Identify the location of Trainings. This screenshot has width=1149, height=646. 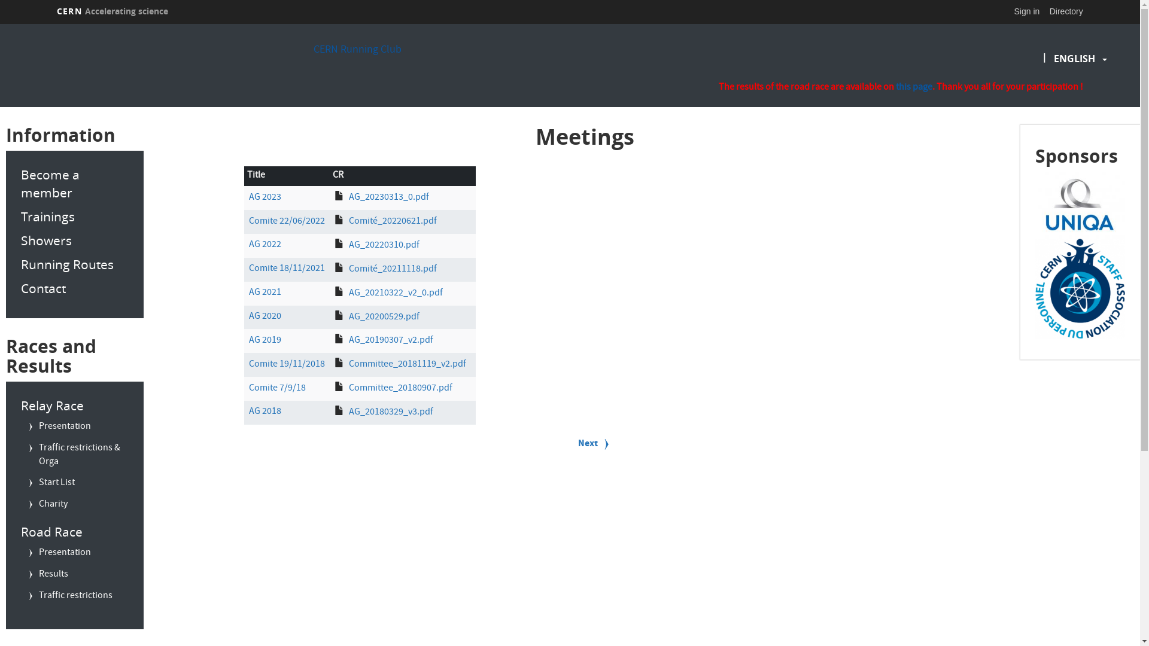
(75, 217).